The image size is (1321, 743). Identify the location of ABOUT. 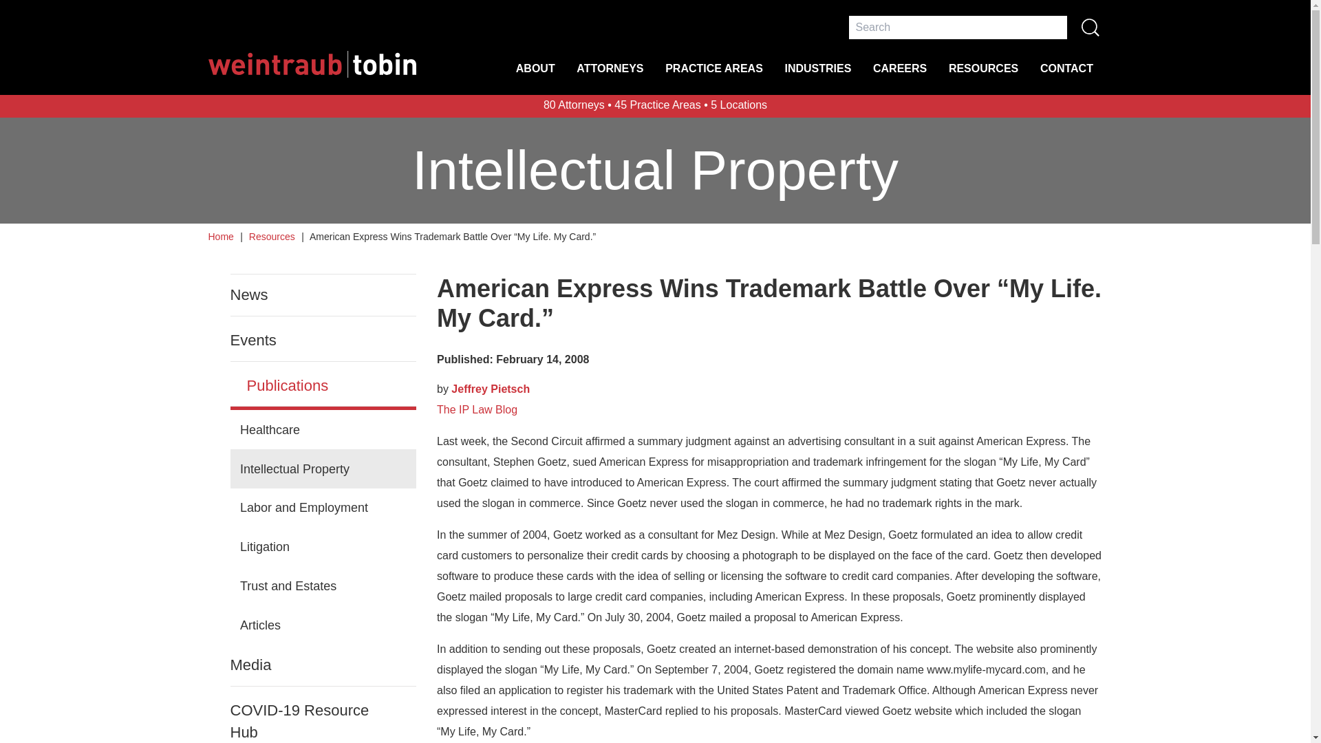
(535, 77).